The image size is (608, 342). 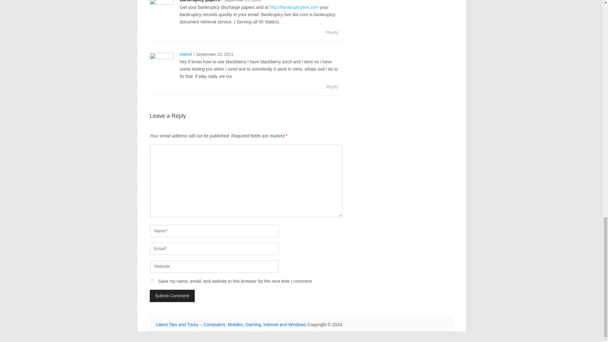 I want to click on yes, so click(x=151, y=281).